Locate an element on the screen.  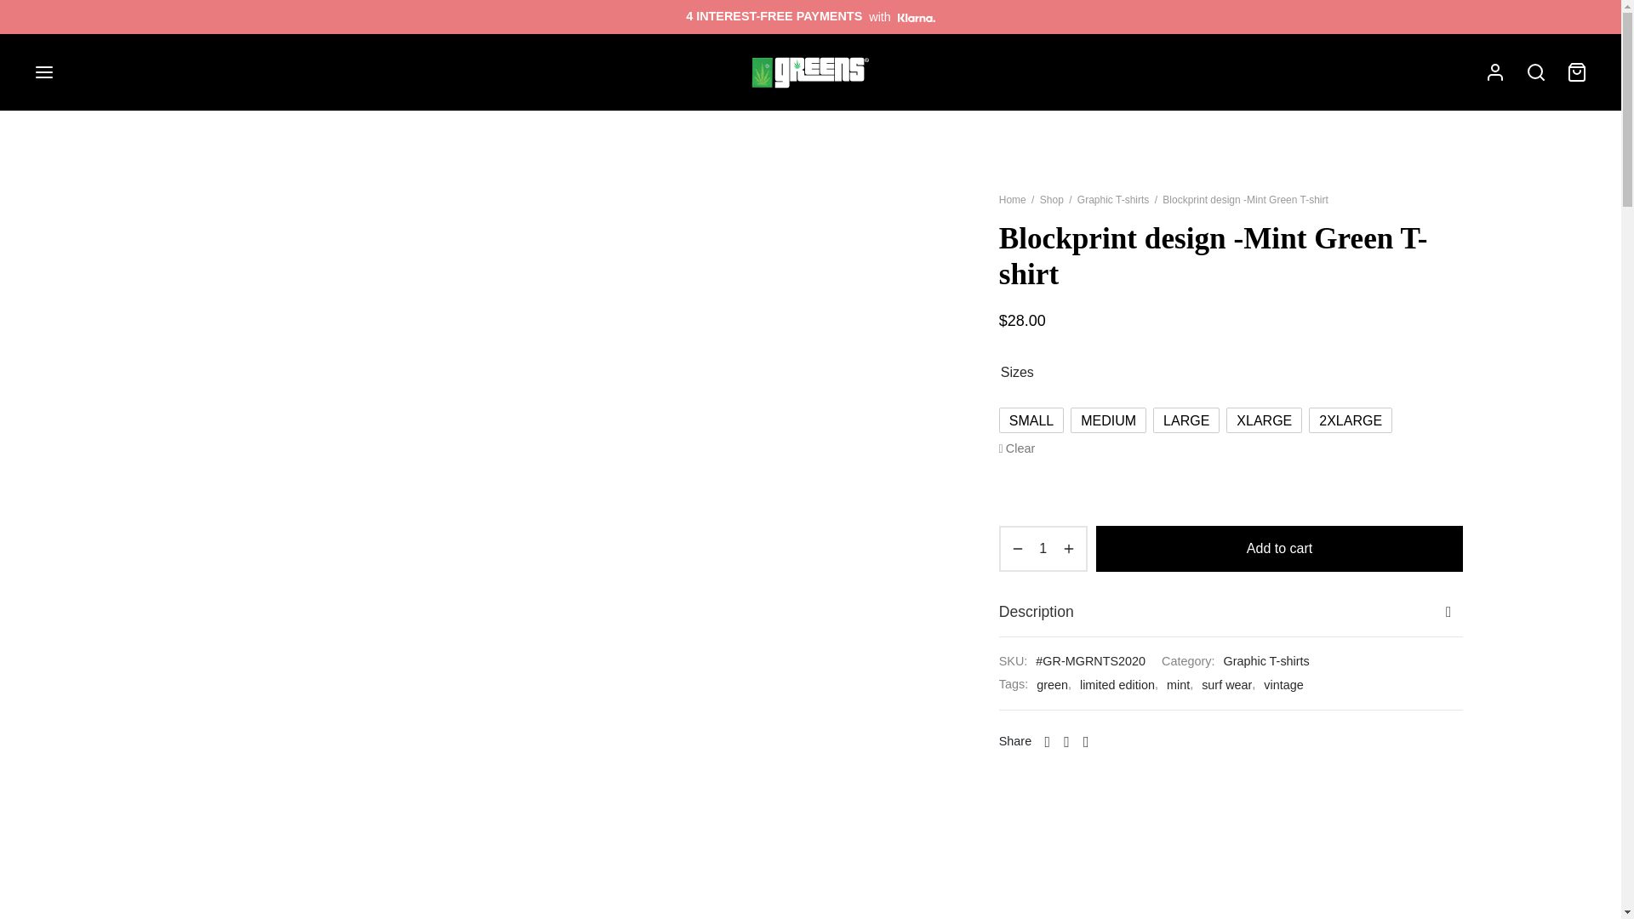
1 is located at coordinates (1043, 548).